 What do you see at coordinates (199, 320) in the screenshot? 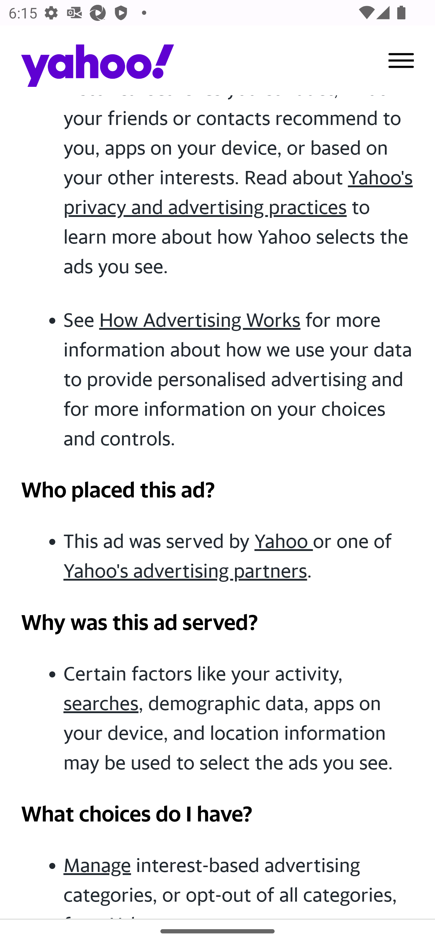
I see `How Advertising Works` at bounding box center [199, 320].